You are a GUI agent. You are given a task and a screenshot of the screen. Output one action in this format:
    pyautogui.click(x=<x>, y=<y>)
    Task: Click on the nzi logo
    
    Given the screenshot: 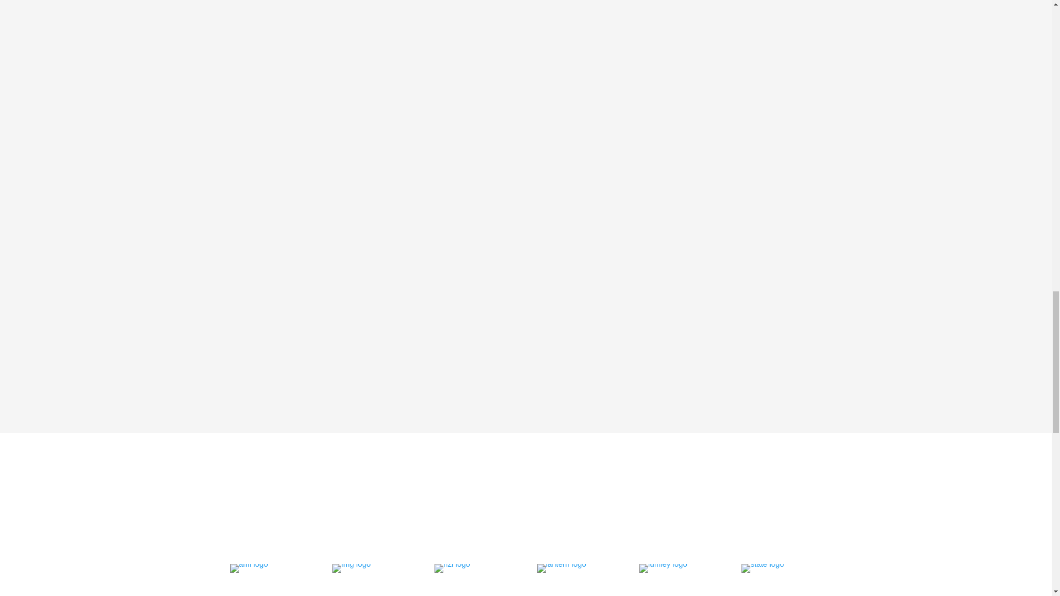 What is the action you would take?
    pyautogui.click(x=452, y=568)
    